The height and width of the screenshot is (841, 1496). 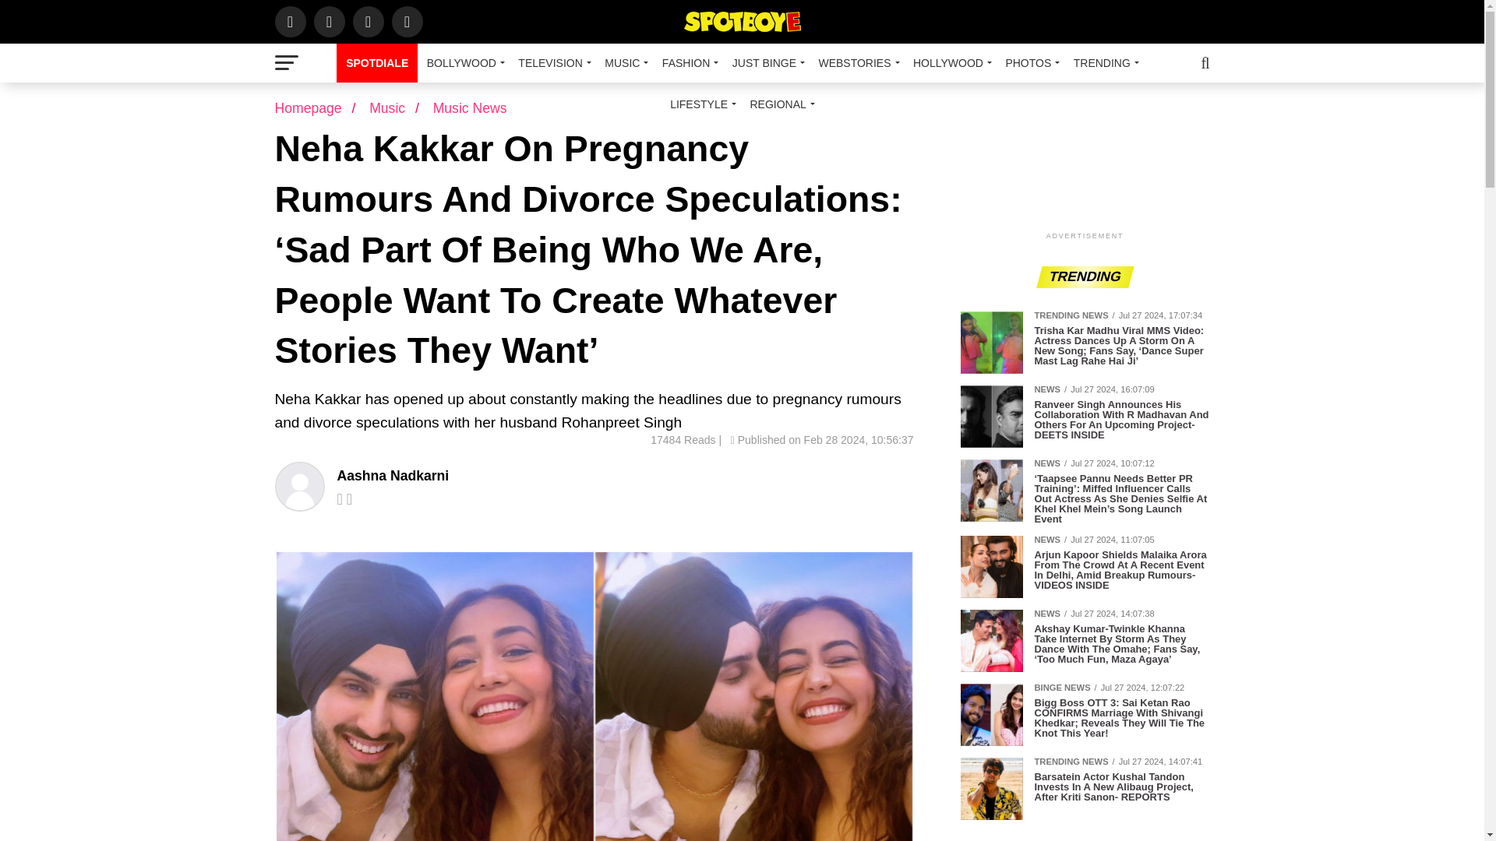 I want to click on TELEVISION, so click(x=552, y=62).